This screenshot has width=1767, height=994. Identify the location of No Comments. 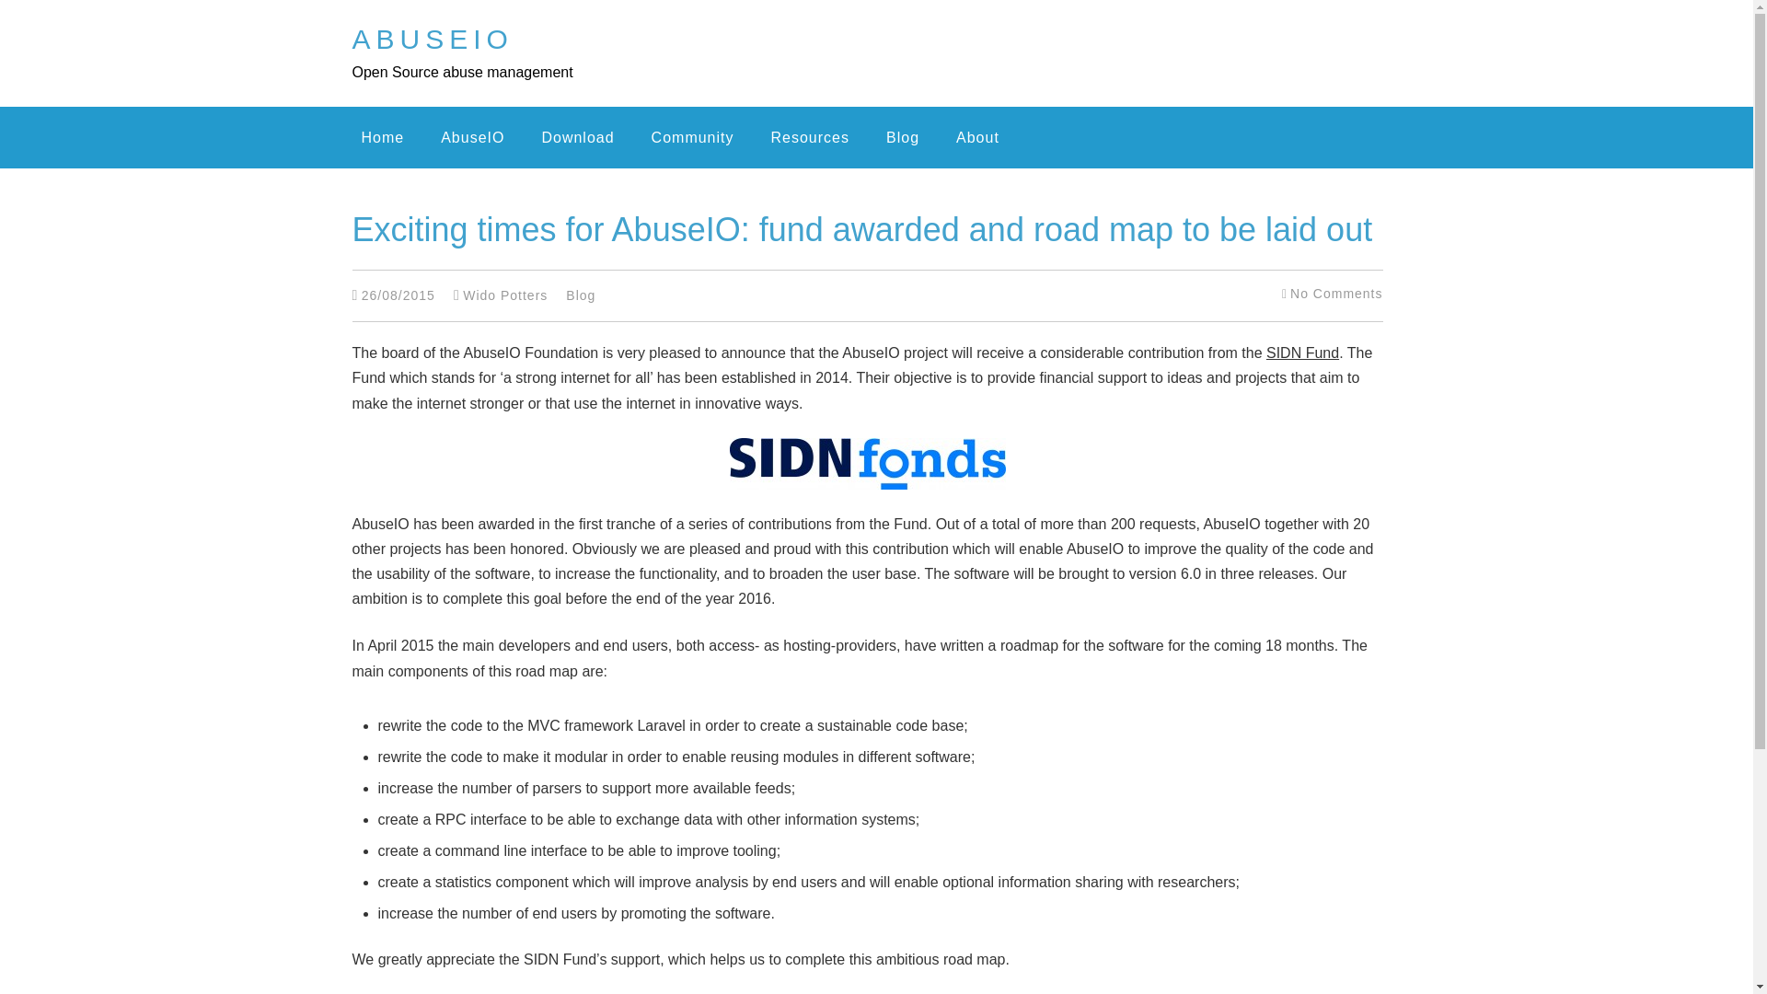
(1335, 294).